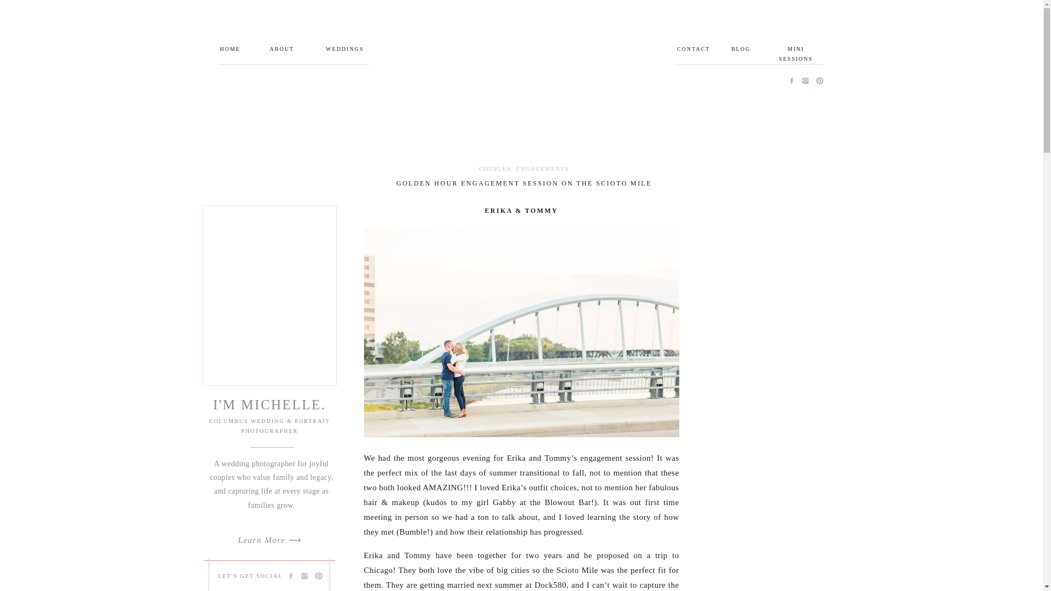 The width and height of the screenshot is (1051, 591). I want to click on WEDDINGS, so click(344, 49).